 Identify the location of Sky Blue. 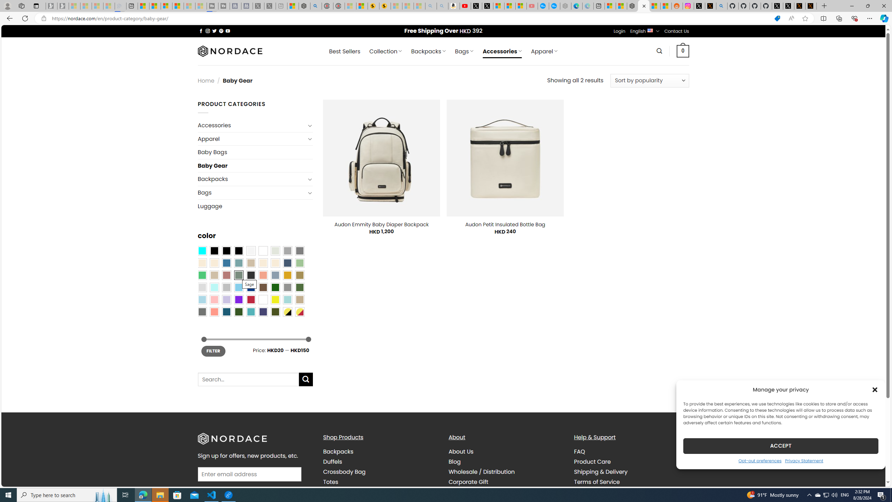
(238, 287).